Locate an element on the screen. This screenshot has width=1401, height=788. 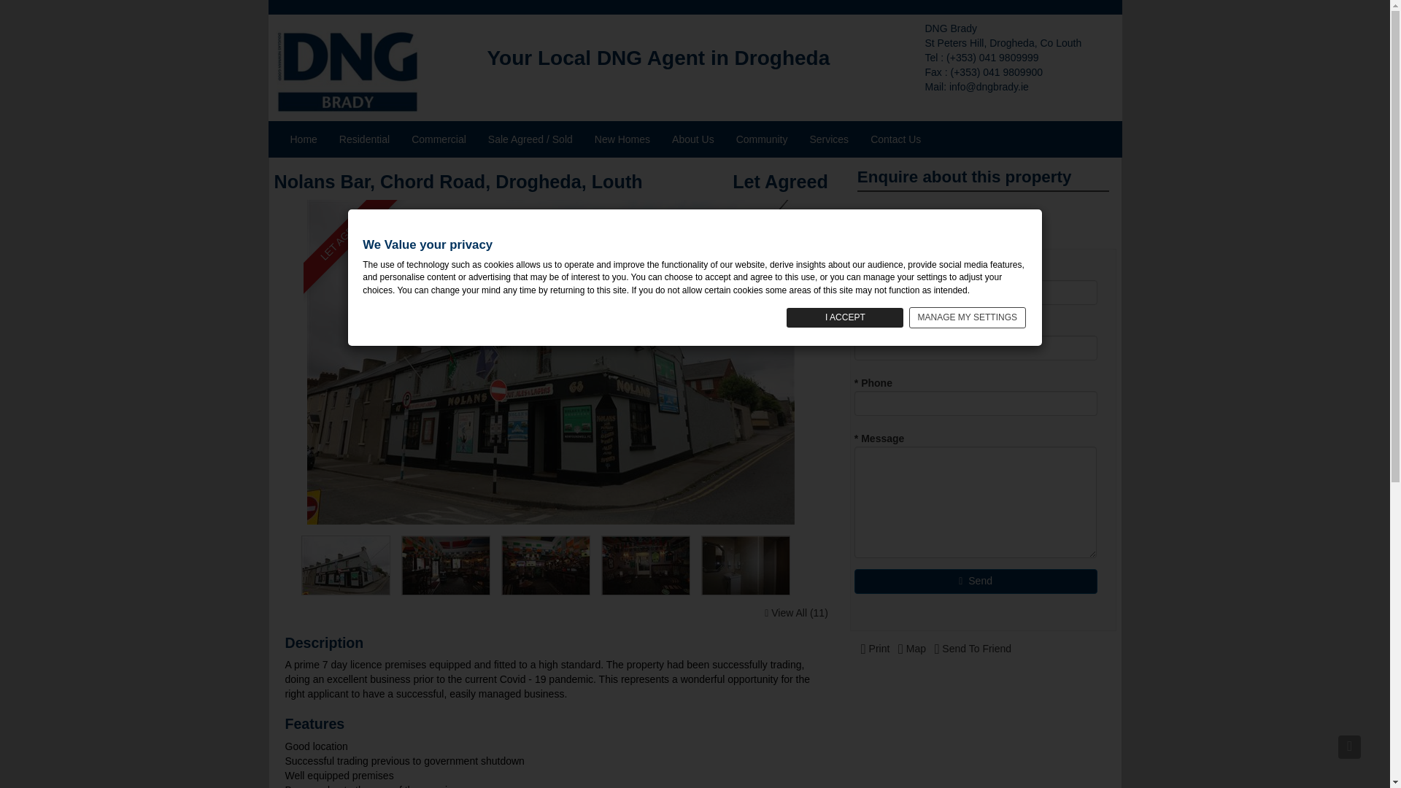
DNG Brady is located at coordinates (349, 71).